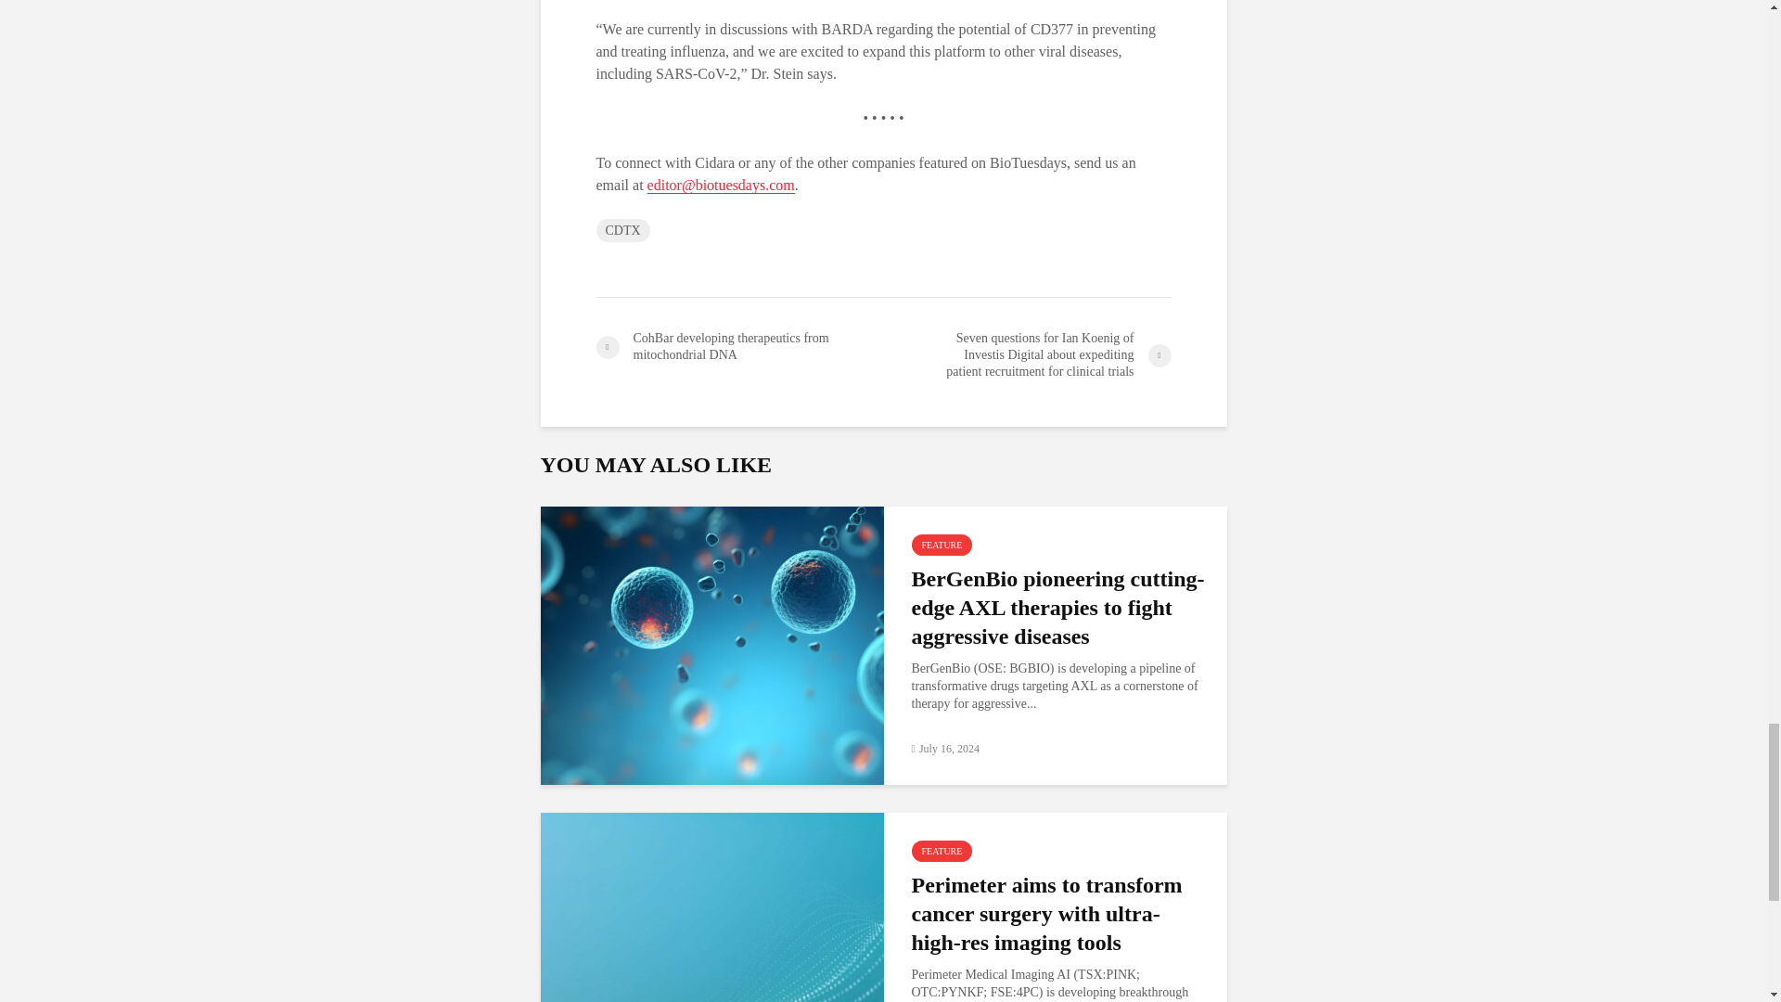 The width and height of the screenshot is (1781, 1002). I want to click on FEATURE, so click(941, 545).